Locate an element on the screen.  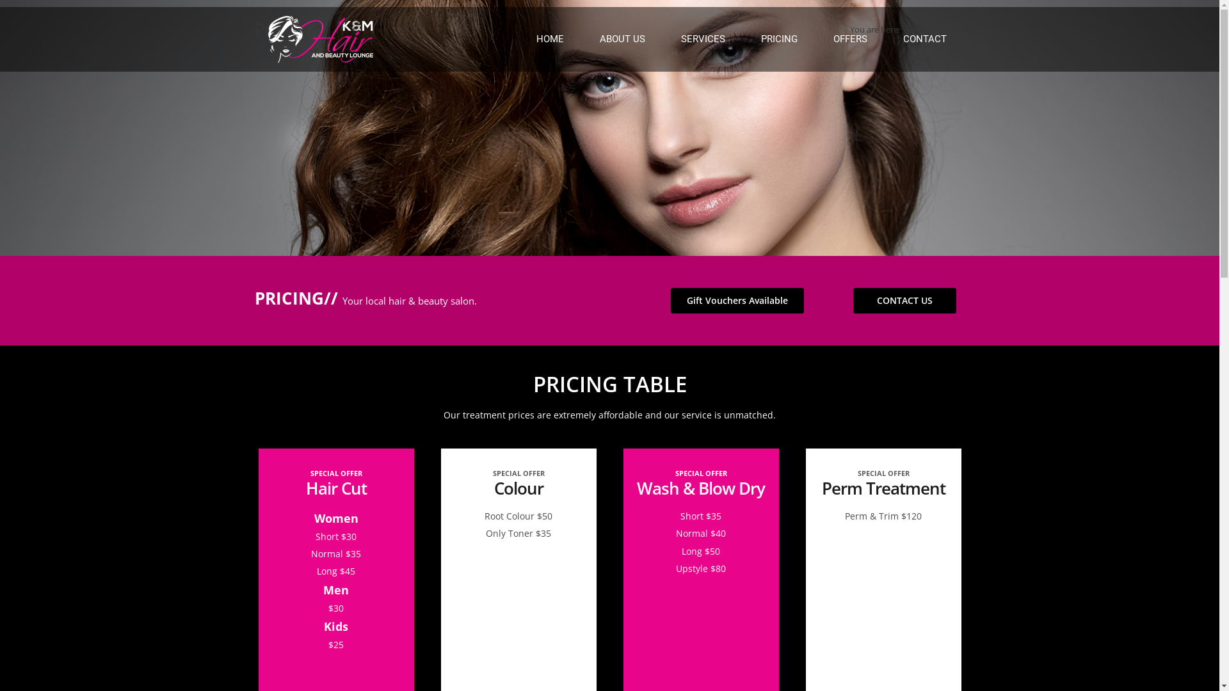
HOME is located at coordinates (550, 39).